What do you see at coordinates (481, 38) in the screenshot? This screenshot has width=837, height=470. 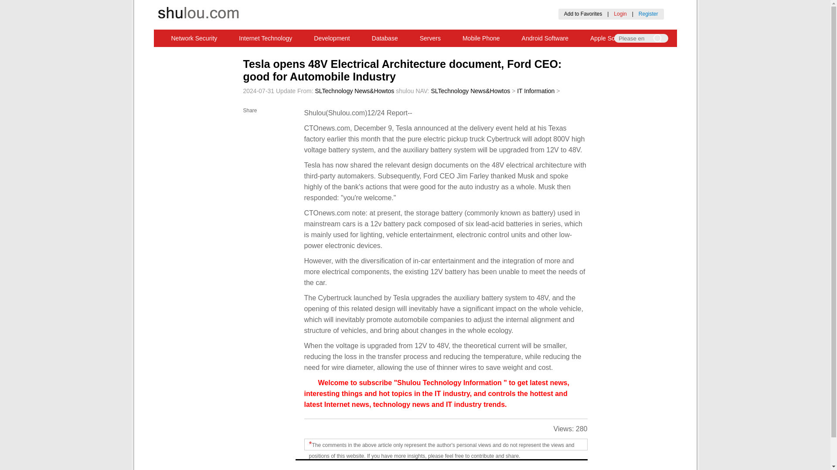 I see `Mobile Phone` at bounding box center [481, 38].